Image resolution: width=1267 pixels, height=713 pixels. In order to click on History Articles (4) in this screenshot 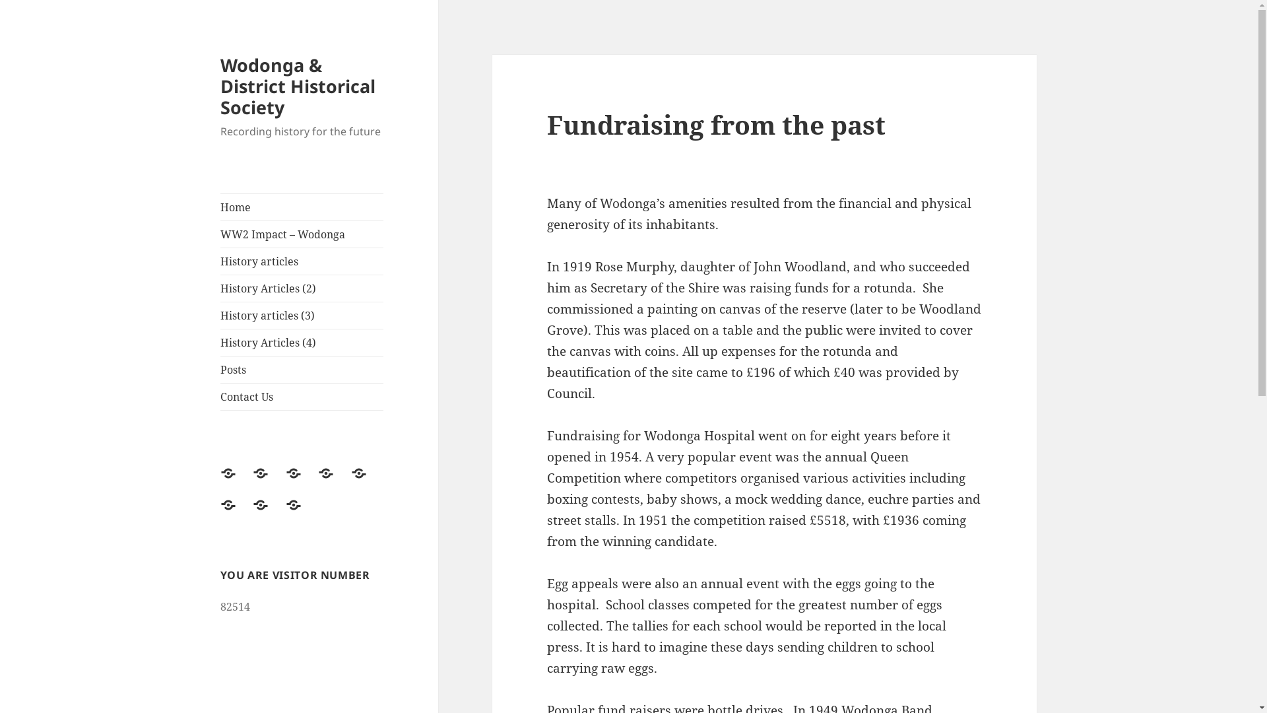, I will do `click(236, 513)`.